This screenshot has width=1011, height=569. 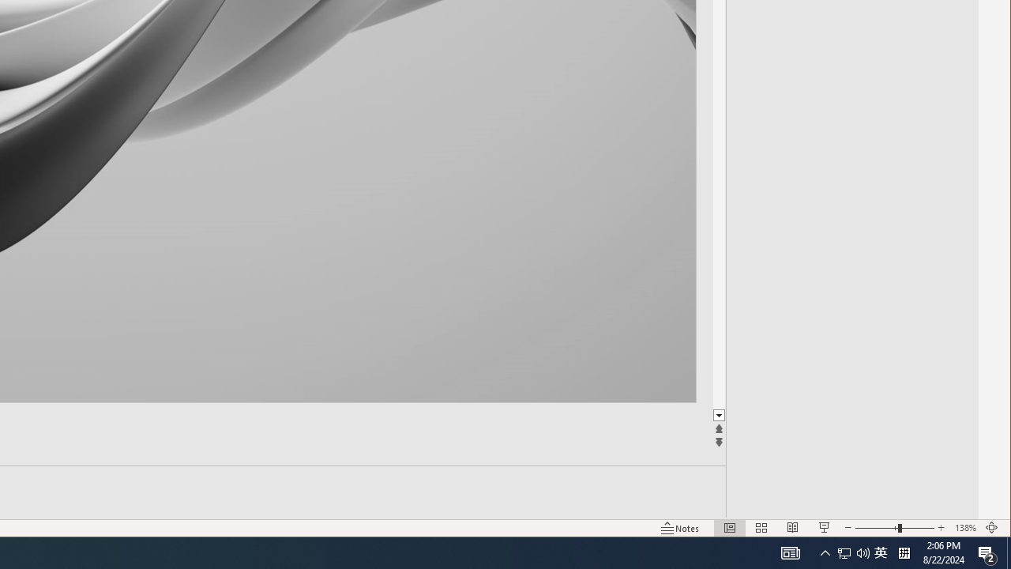 What do you see at coordinates (987, 553) in the screenshot?
I see `Action Center, 2 new notifications` at bounding box center [987, 553].